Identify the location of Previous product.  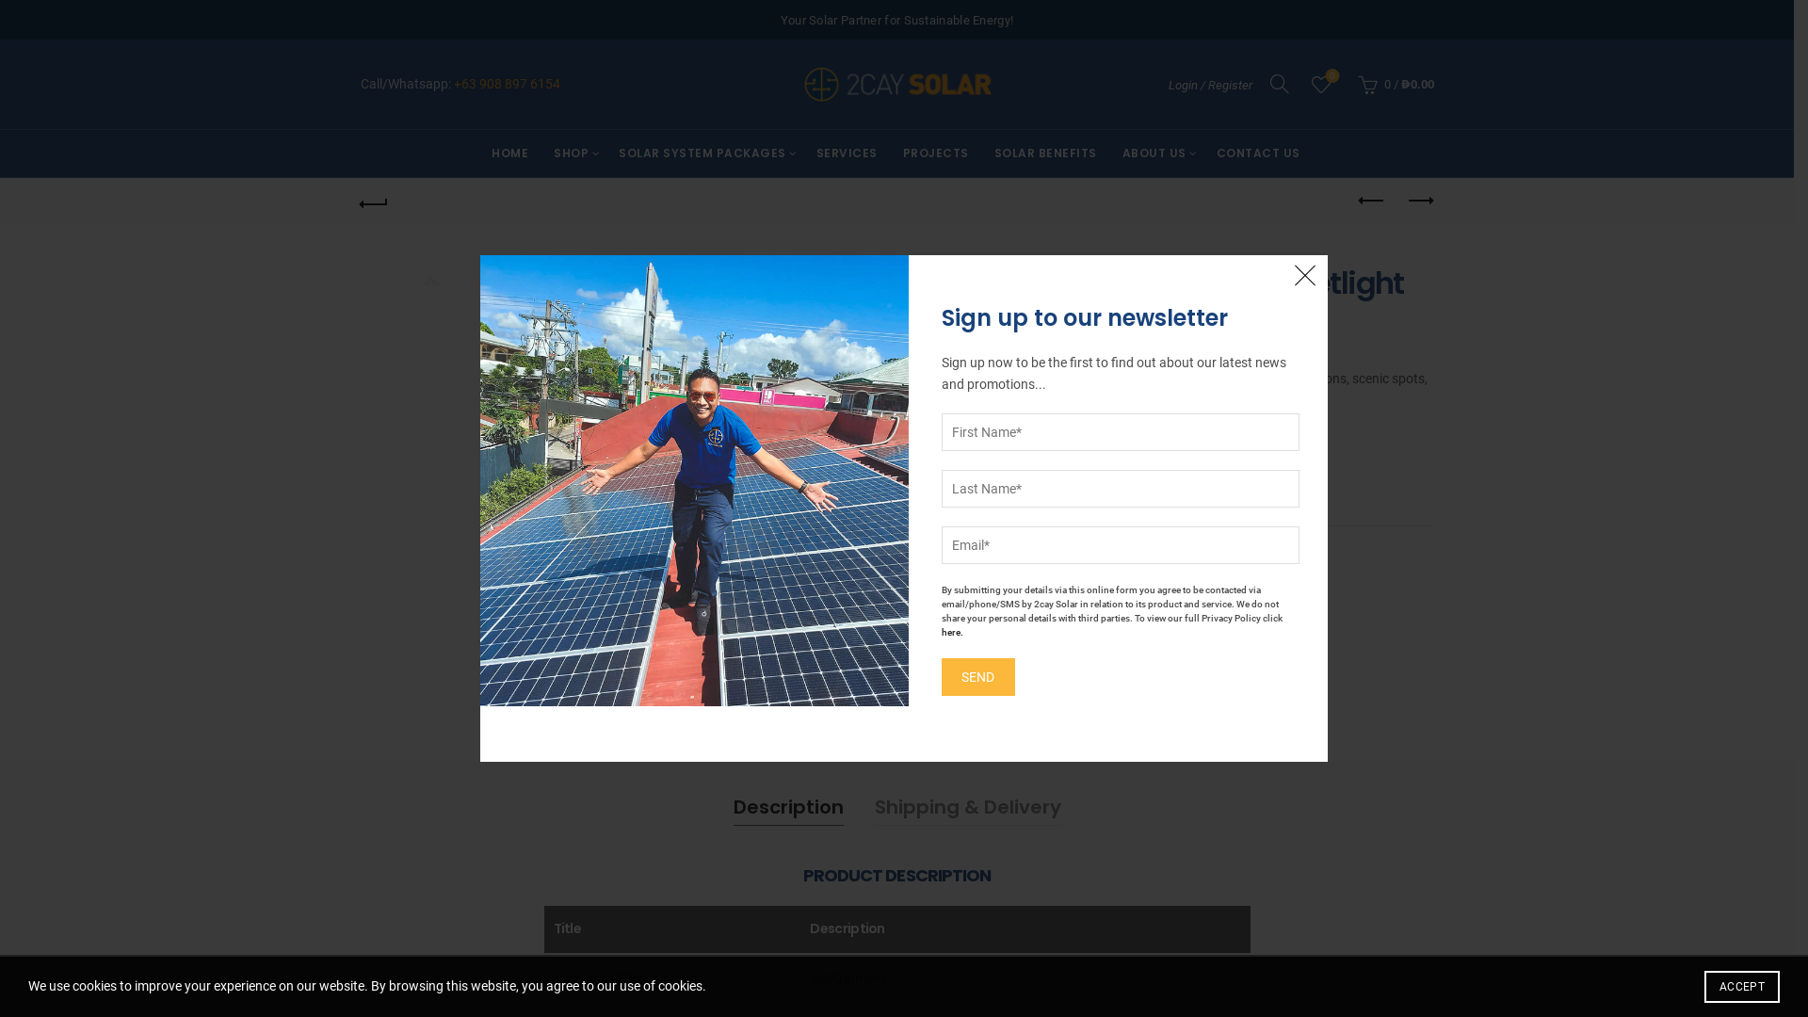
(1372, 202).